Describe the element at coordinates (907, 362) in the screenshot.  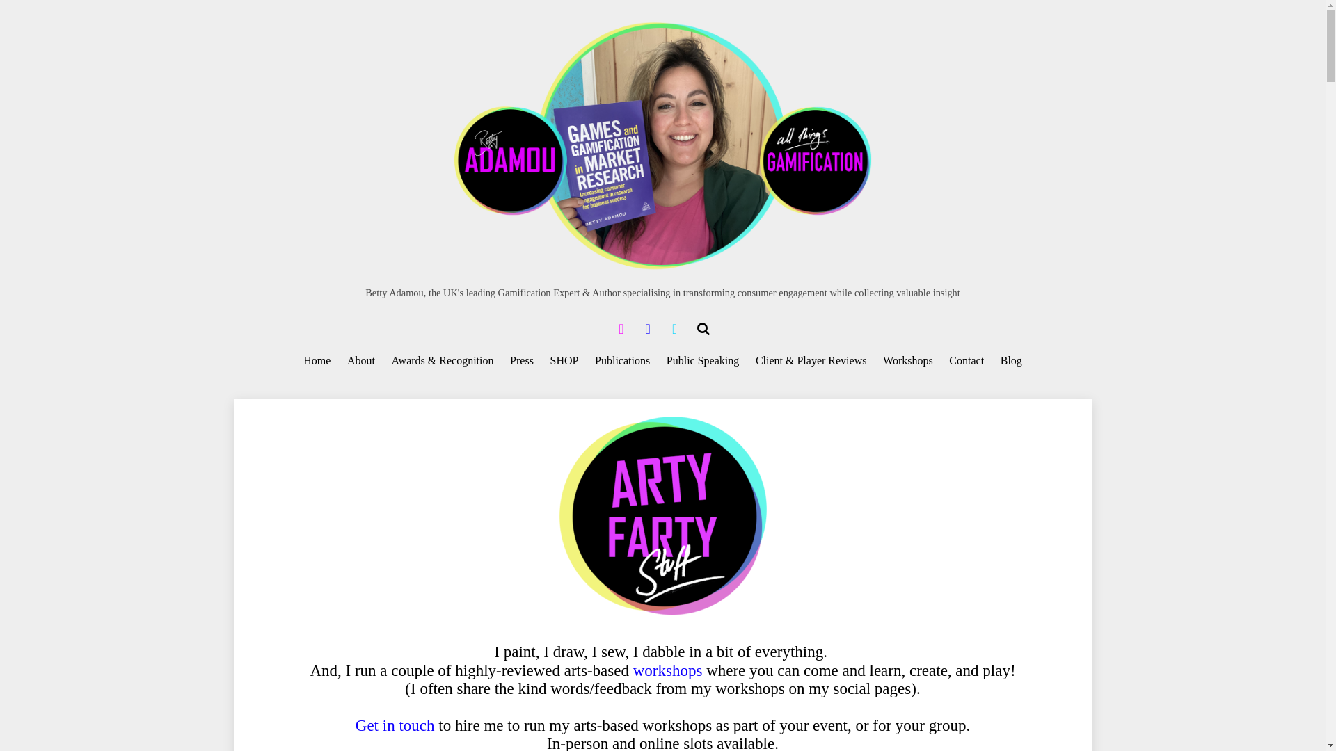
I see `Workshops` at that location.